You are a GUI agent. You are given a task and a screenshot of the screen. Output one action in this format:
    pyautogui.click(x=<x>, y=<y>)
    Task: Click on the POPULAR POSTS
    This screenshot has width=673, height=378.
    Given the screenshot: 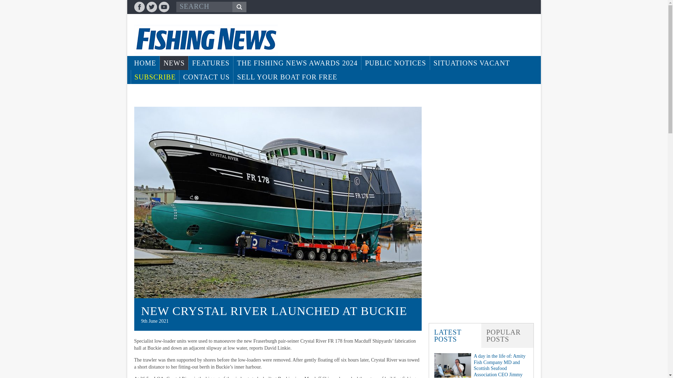 What is the action you would take?
    pyautogui.click(x=507, y=335)
    